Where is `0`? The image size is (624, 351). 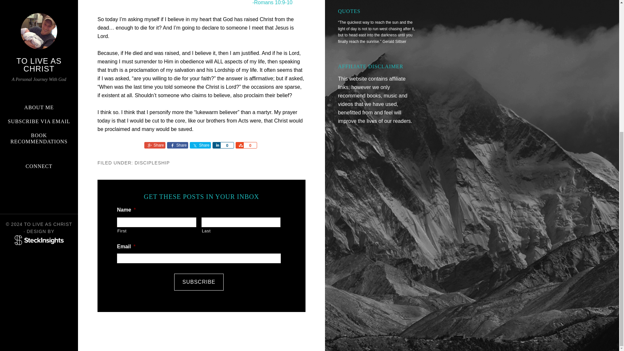 0 is located at coordinates (250, 145).